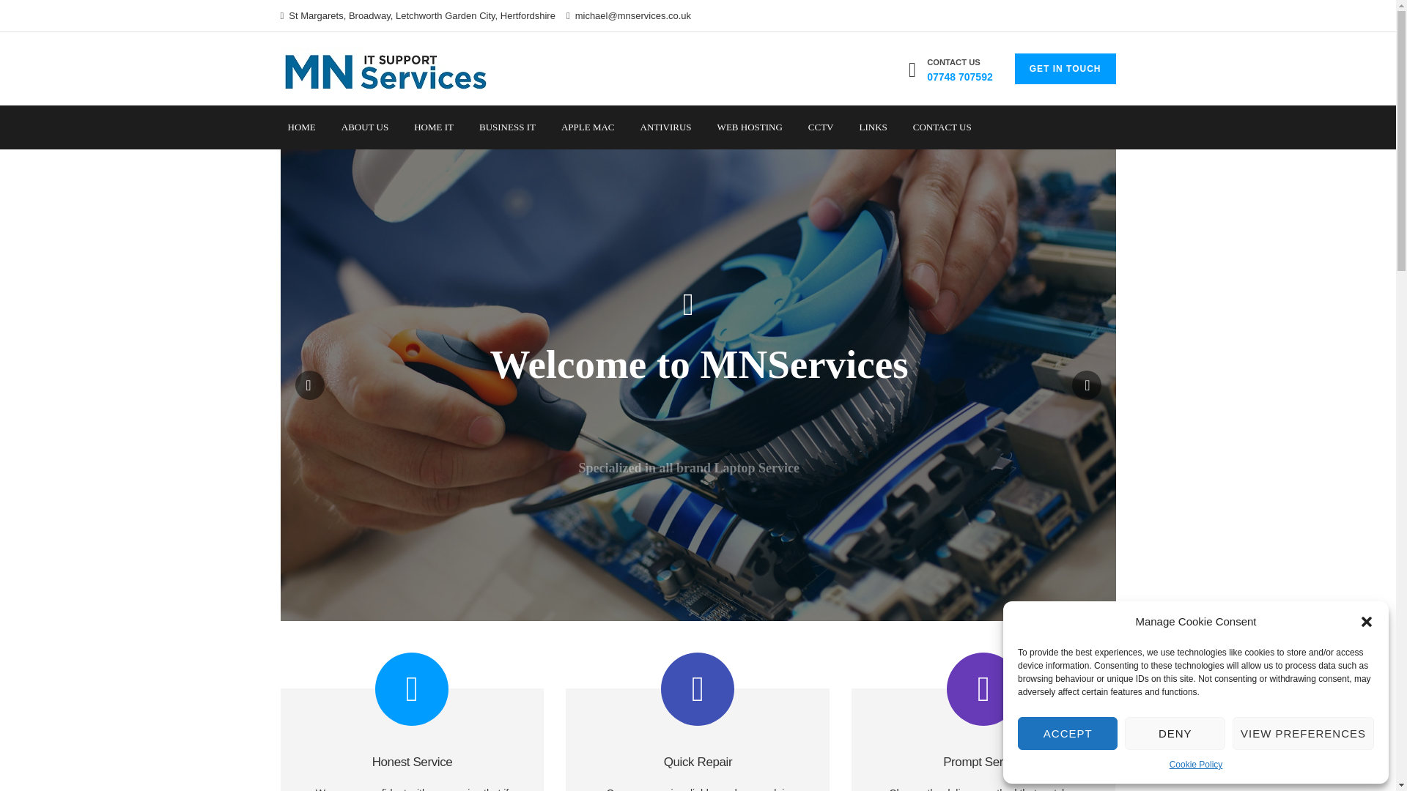 Image resolution: width=1407 pixels, height=791 pixels. Describe the element at coordinates (821, 127) in the screenshot. I see `CCTV` at that location.